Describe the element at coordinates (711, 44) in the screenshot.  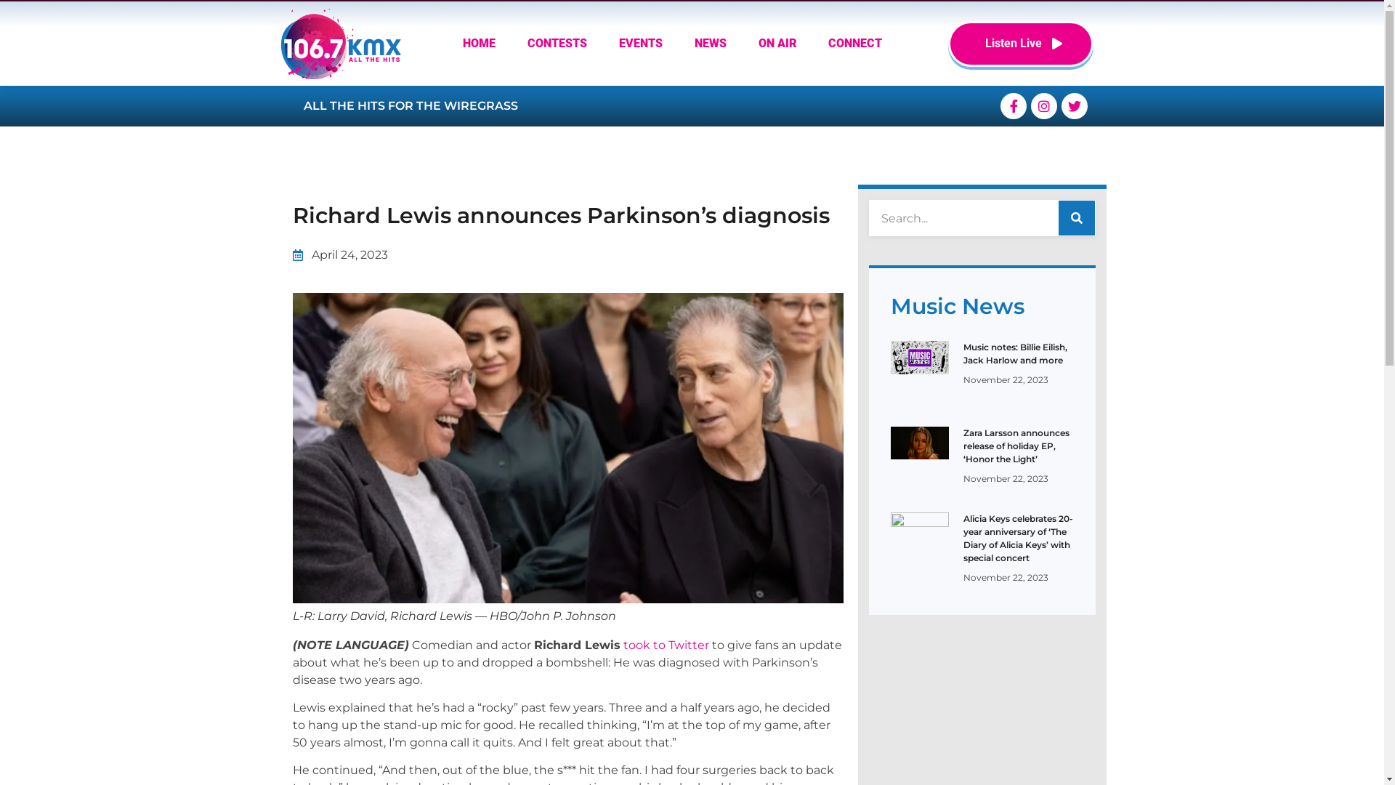
I see `NEWS` at that location.